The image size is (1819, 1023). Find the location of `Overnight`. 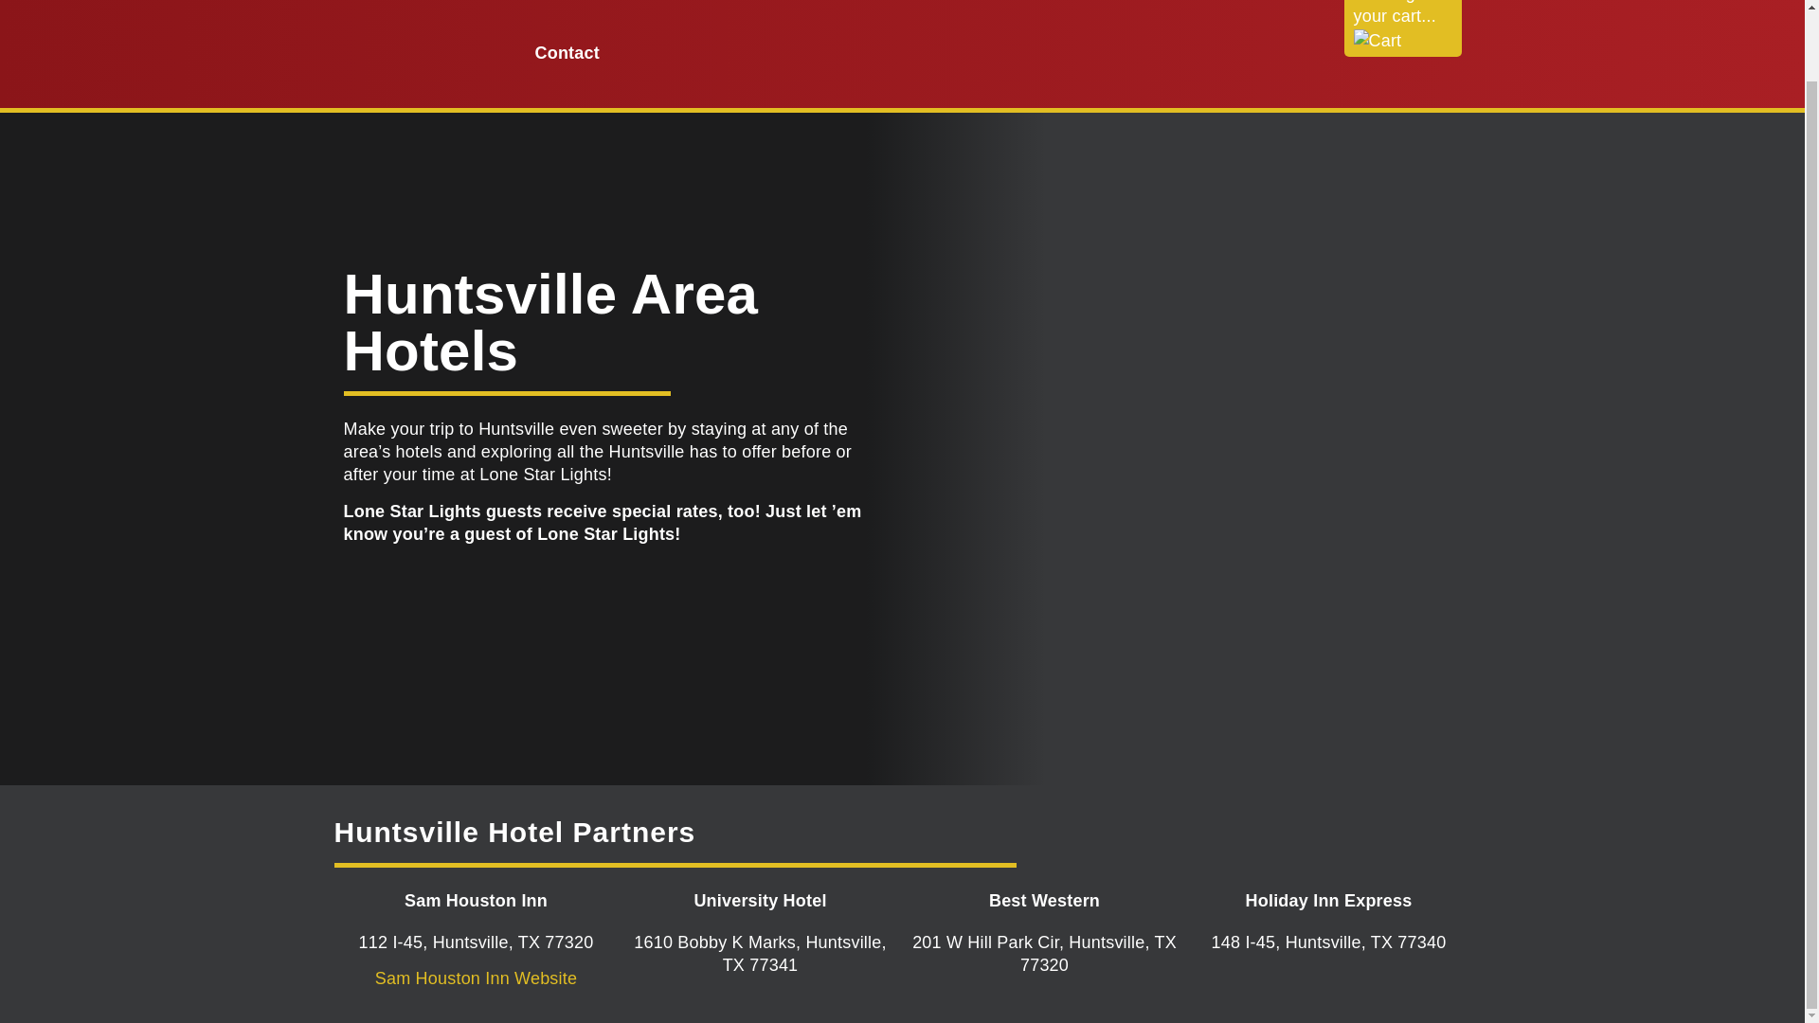

Overnight is located at coordinates (847, 9).